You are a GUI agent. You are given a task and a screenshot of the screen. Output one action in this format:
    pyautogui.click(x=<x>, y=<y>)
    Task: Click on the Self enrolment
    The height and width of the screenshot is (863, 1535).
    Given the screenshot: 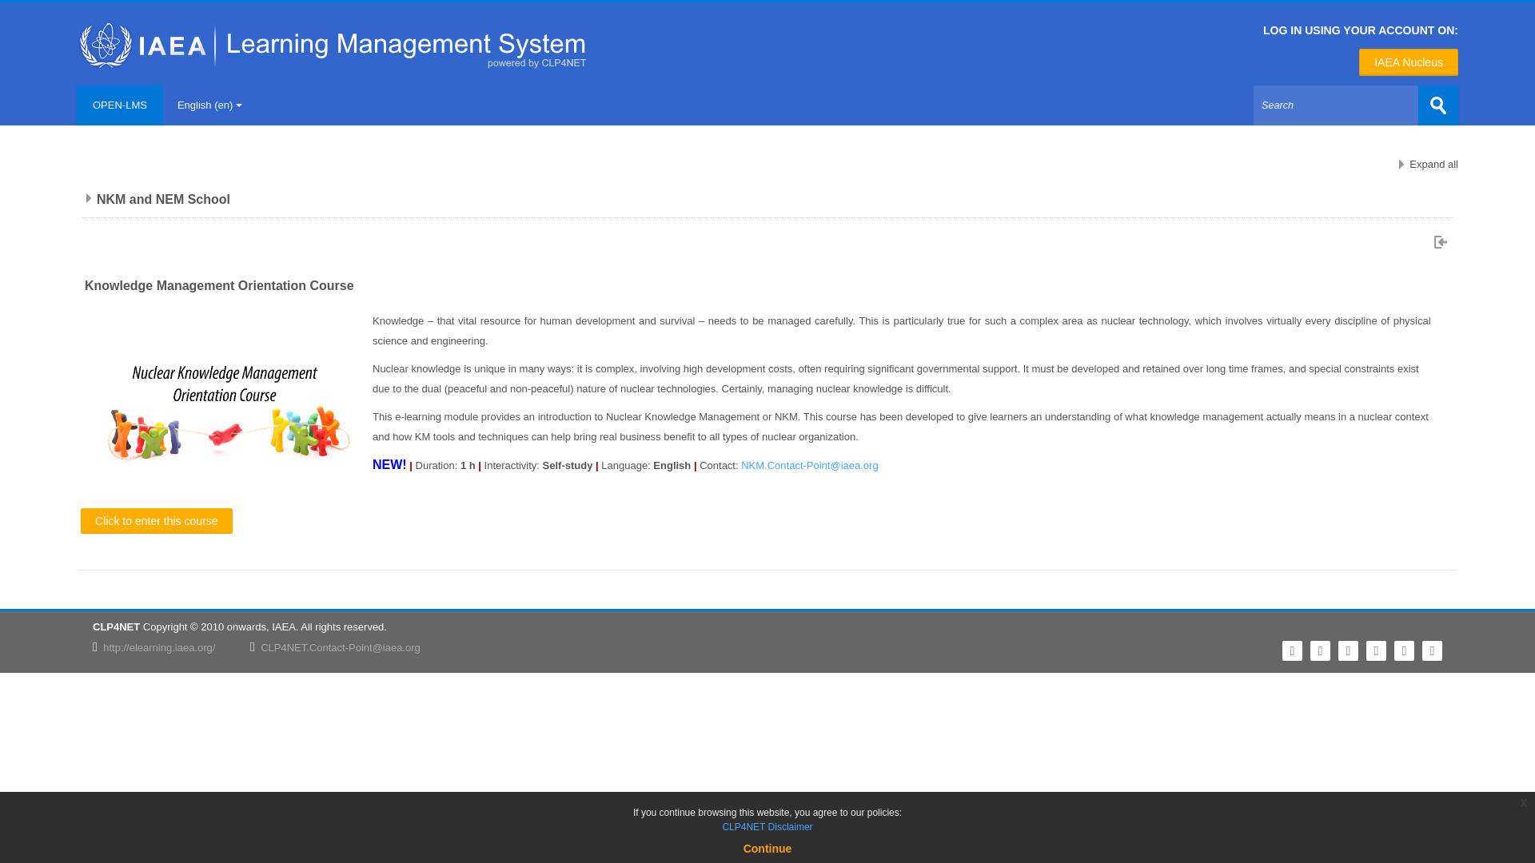 What is the action you would take?
    pyautogui.click(x=1442, y=241)
    